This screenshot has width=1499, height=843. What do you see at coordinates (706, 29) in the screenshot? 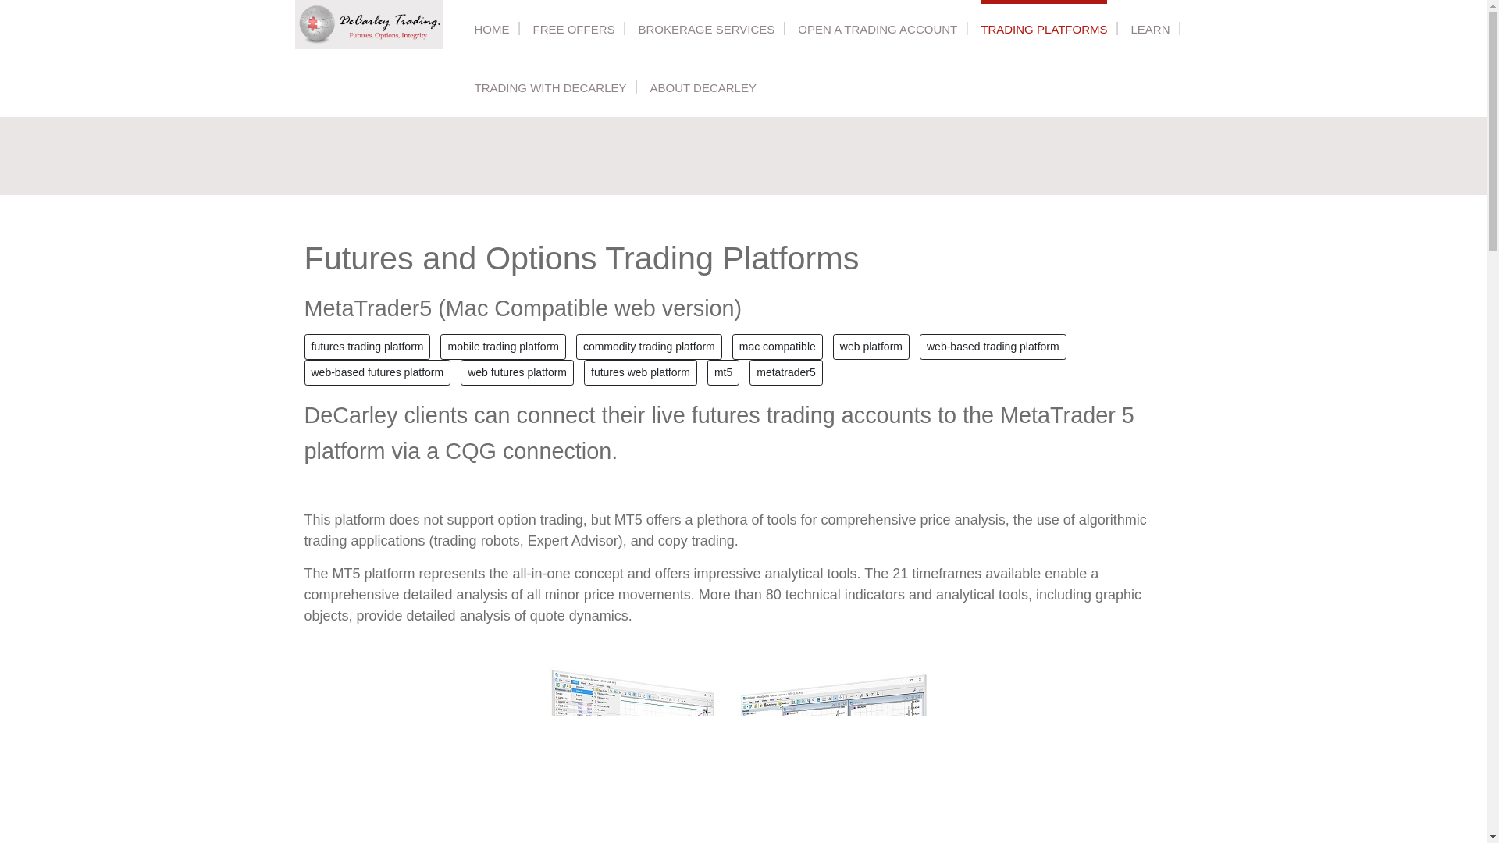
I see `BROKERAGE SERVICES` at bounding box center [706, 29].